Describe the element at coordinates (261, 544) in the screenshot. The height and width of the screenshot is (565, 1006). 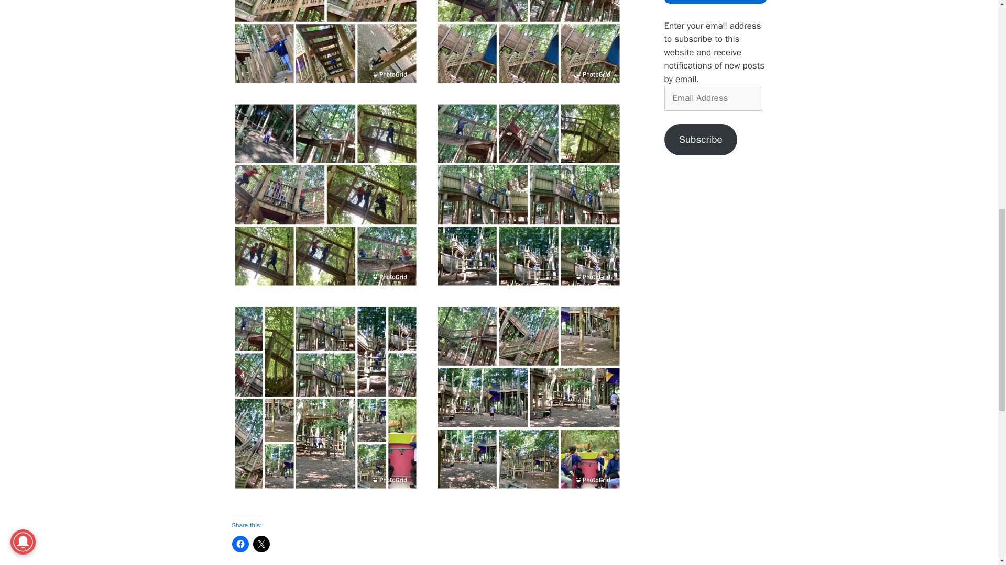
I see `Click to share on X` at that location.